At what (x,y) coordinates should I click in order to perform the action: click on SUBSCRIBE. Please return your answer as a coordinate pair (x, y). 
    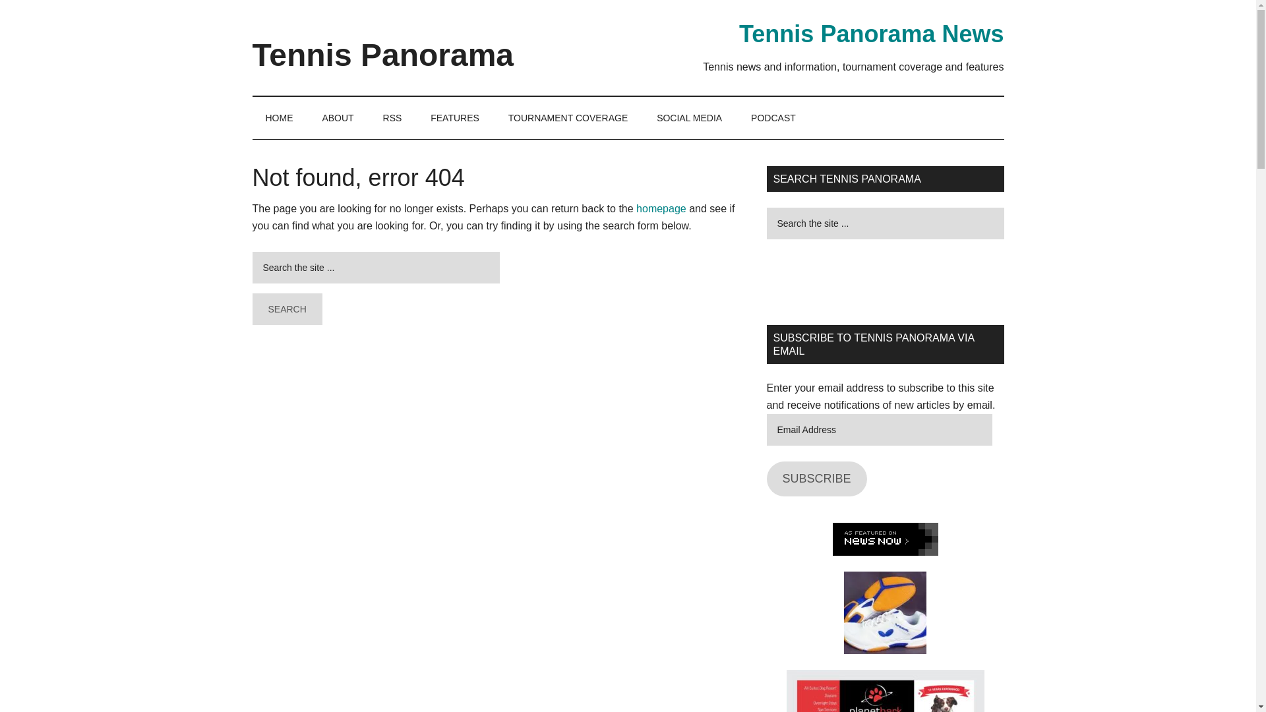
    Looking at the image, I should click on (816, 479).